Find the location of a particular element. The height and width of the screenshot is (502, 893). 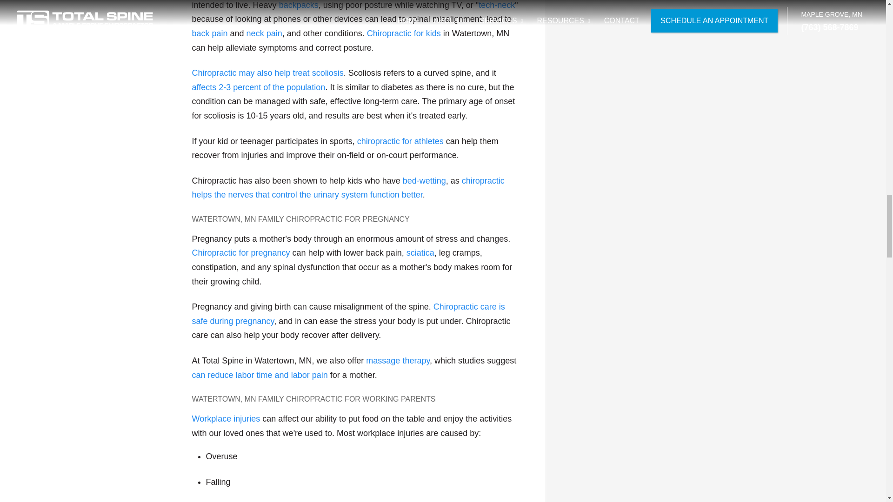

backpacks is located at coordinates (299, 5).